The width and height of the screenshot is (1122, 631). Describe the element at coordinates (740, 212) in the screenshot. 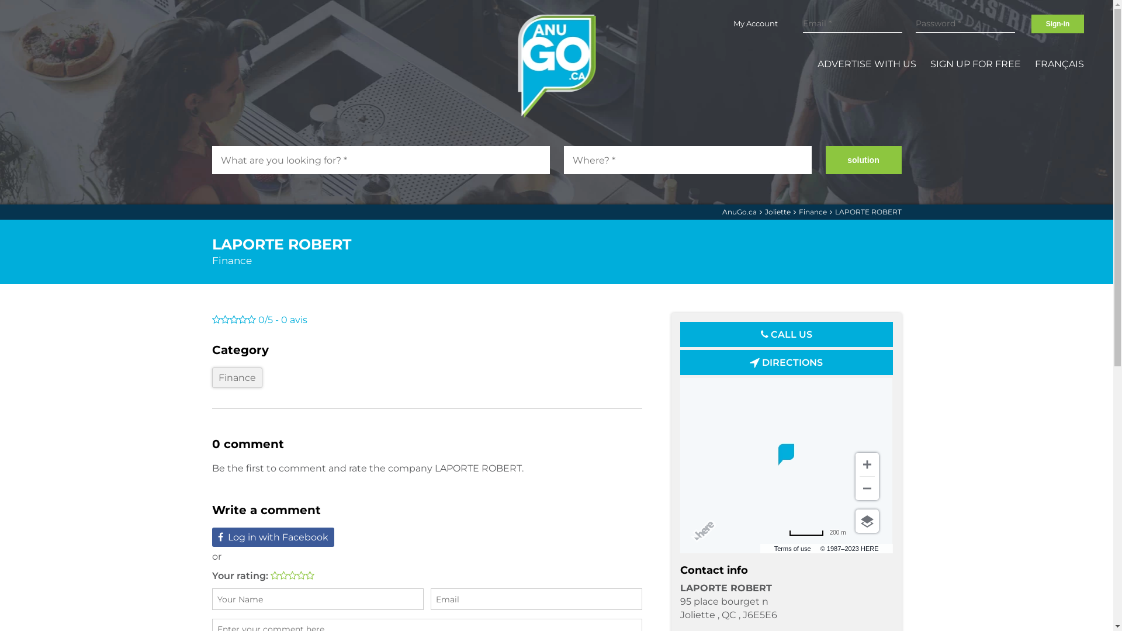

I see `AnuGo.ca` at that location.